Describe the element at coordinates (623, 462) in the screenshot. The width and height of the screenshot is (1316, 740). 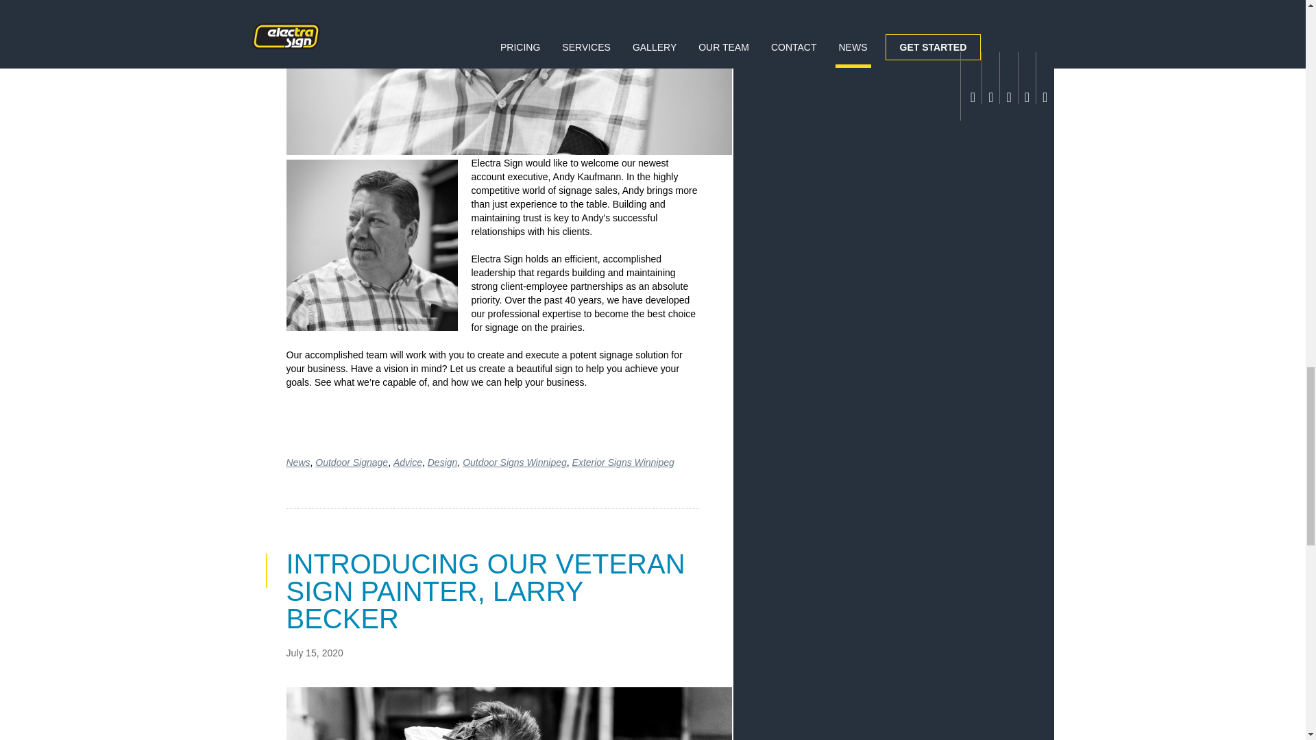
I see `Exterior Signs Winnipeg` at that location.